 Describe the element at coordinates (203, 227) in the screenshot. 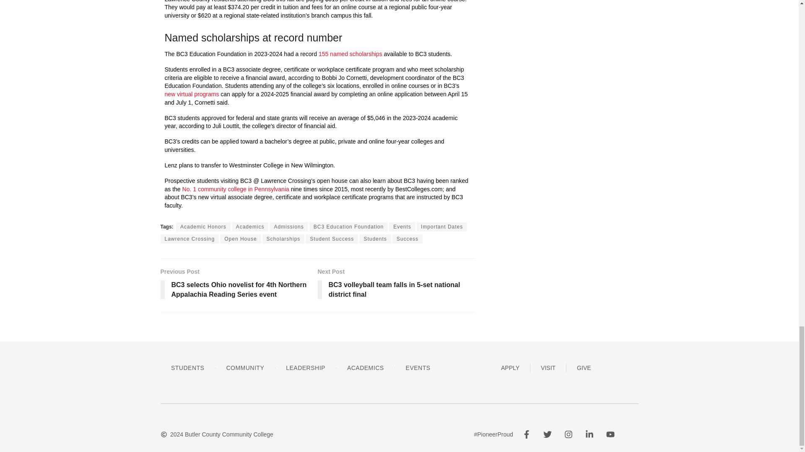

I see `Academic Honors` at that location.